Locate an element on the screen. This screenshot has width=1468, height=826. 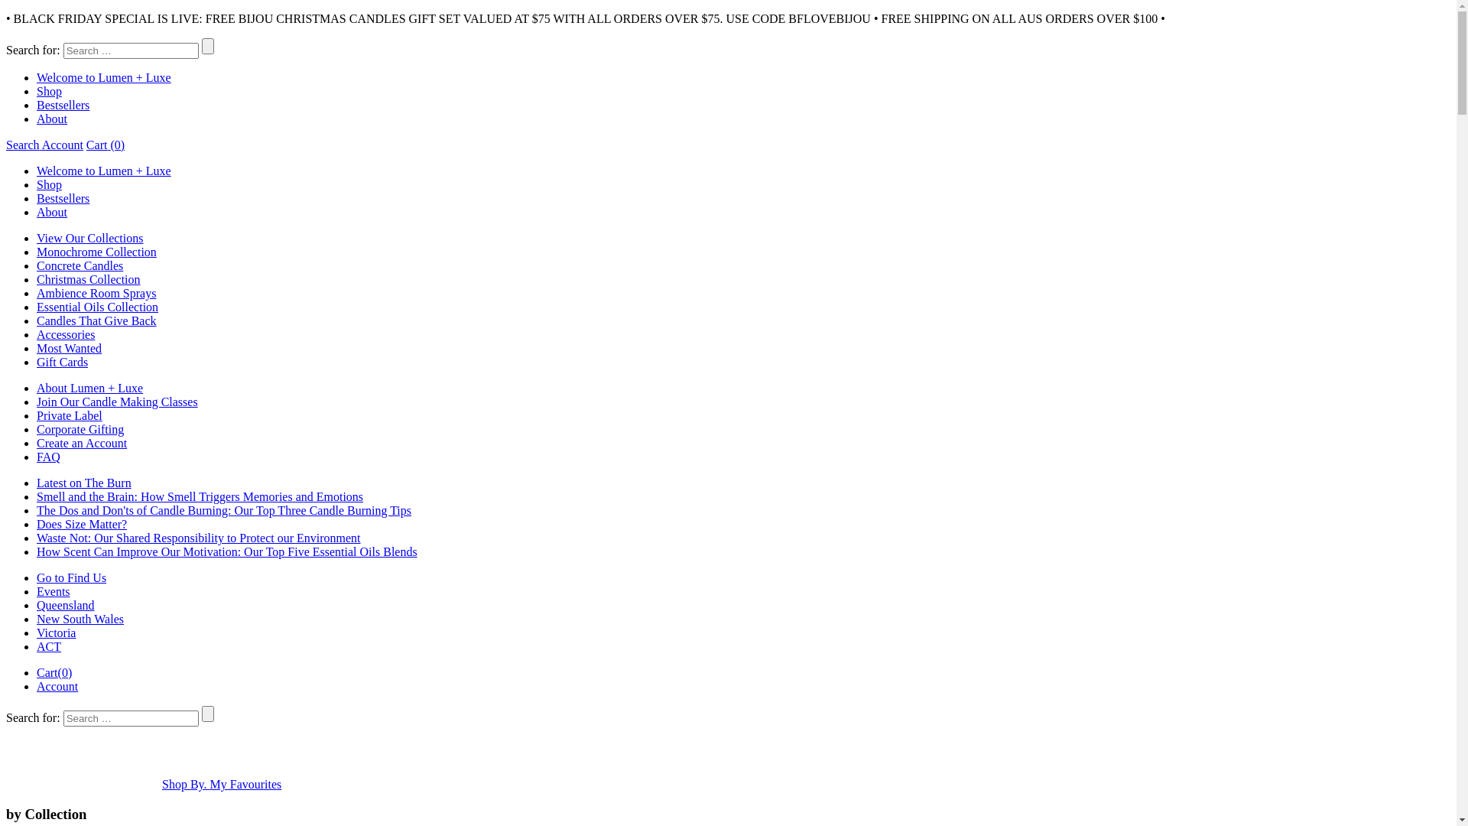
Account is located at coordinates (57, 687).